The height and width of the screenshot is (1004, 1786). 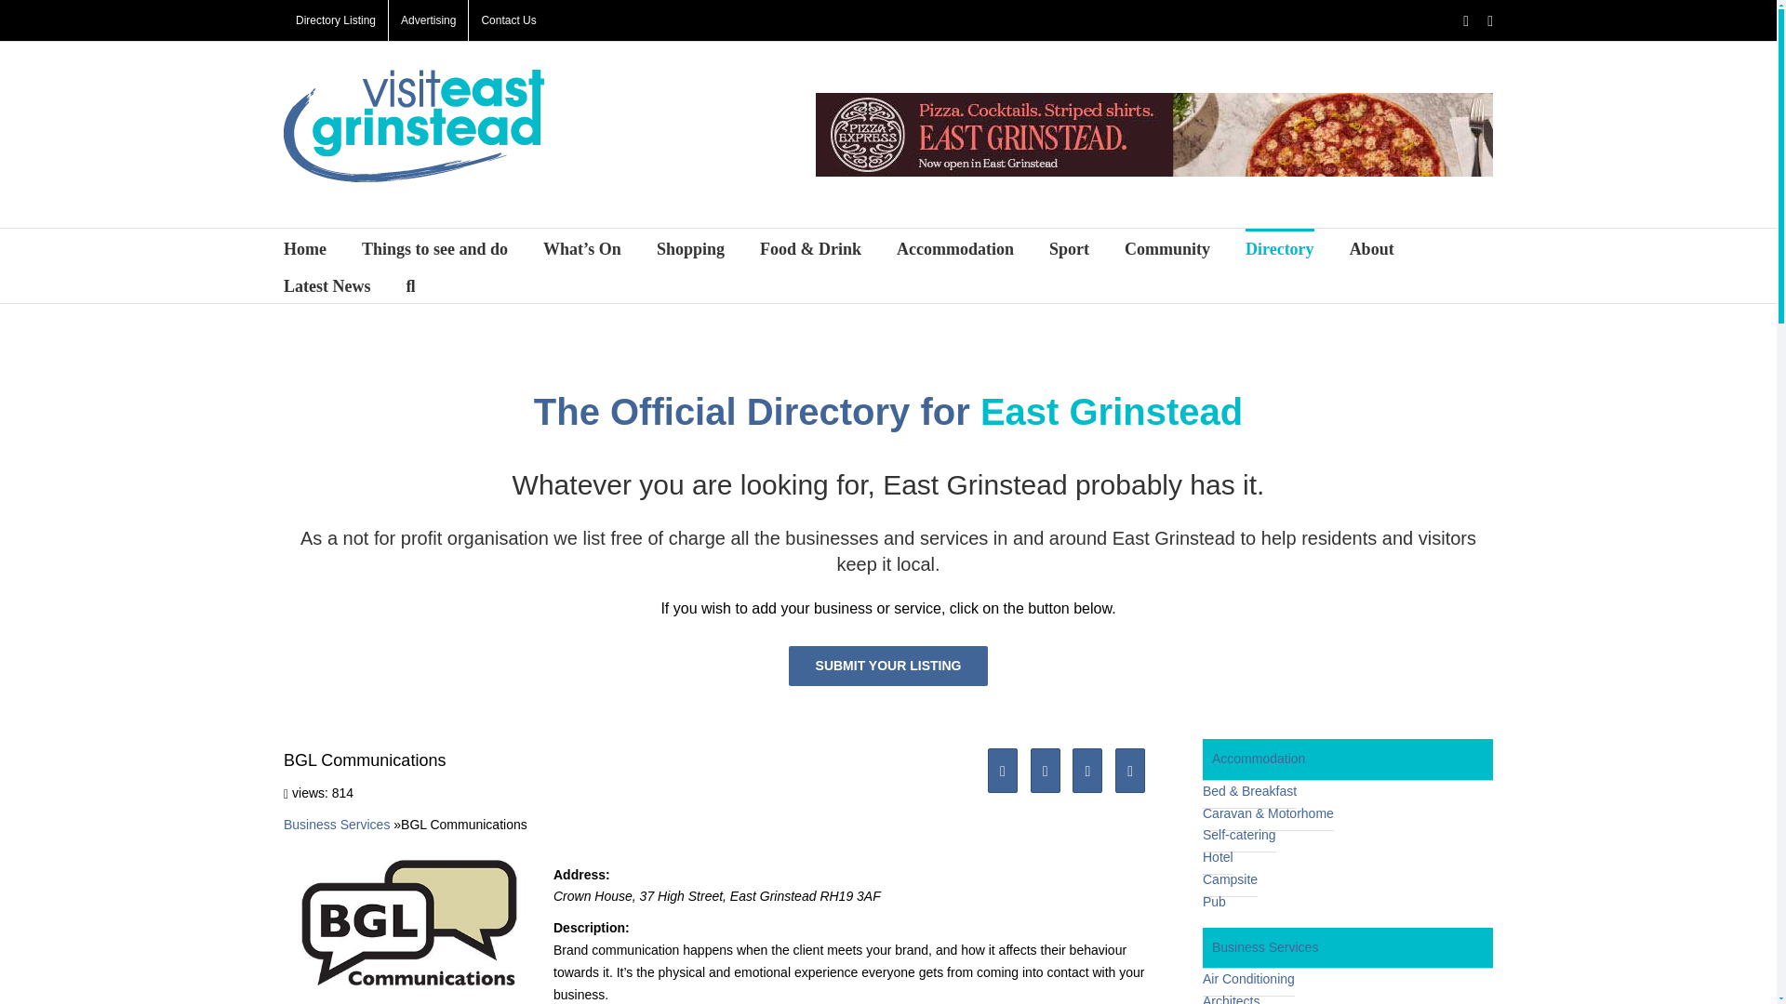 What do you see at coordinates (1230, 879) in the screenshot?
I see `Campsite` at bounding box center [1230, 879].